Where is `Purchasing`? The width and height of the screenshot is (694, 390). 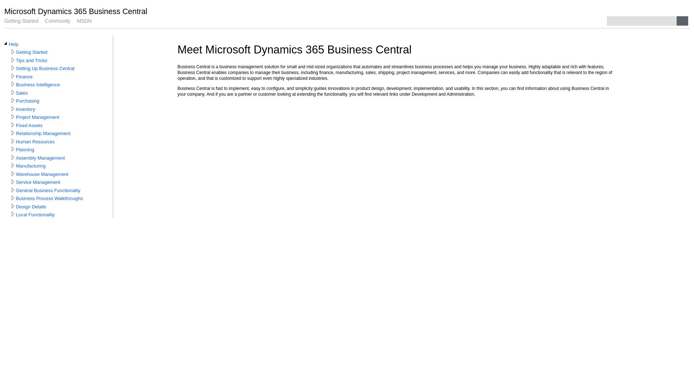 Purchasing is located at coordinates (27, 101).